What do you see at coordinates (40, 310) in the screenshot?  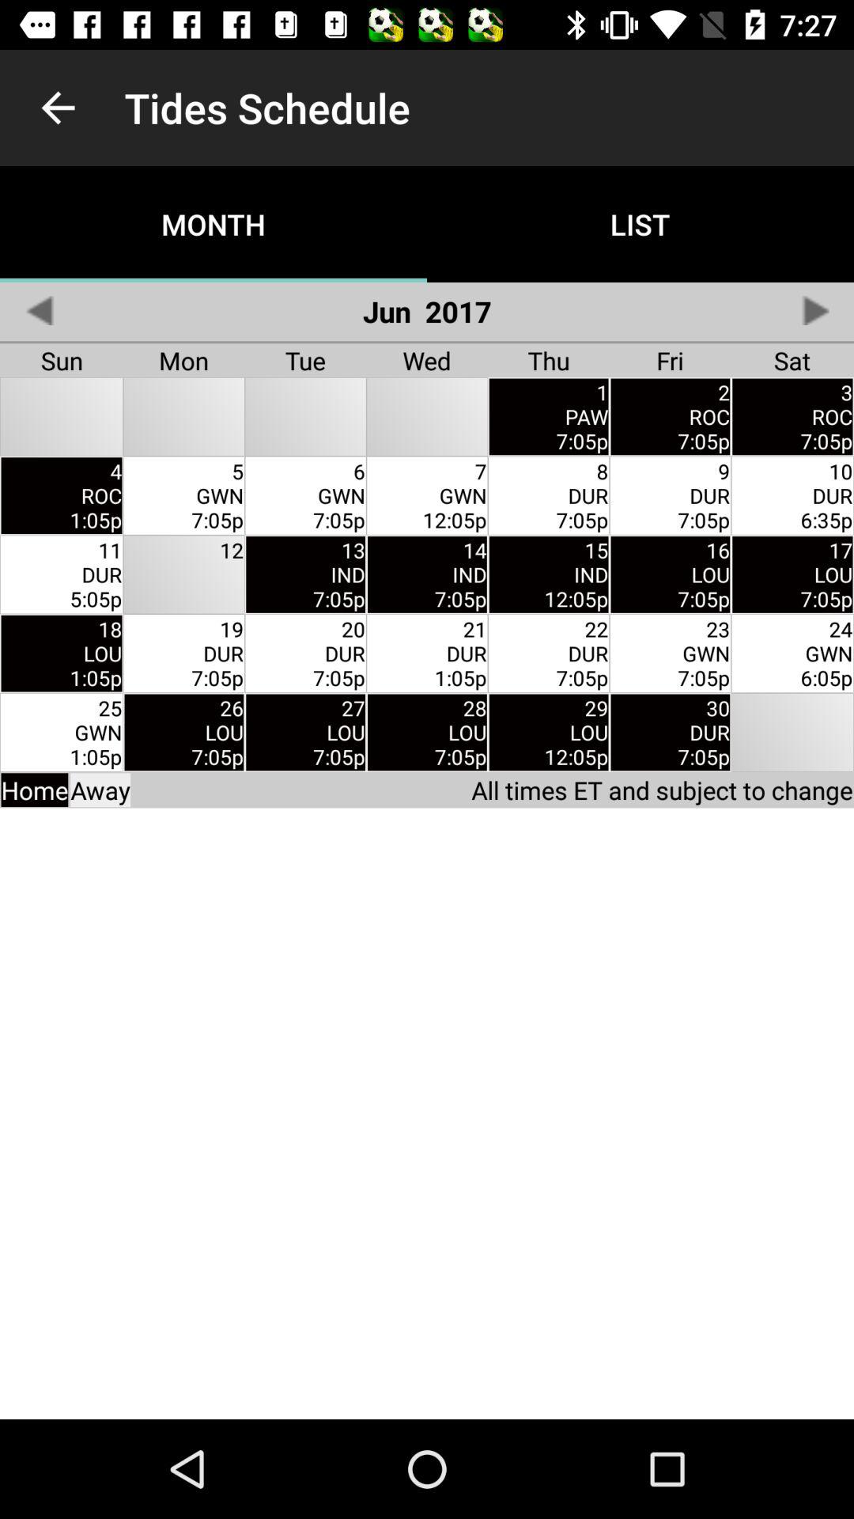 I see `tap the icon next to month` at bounding box center [40, 310].